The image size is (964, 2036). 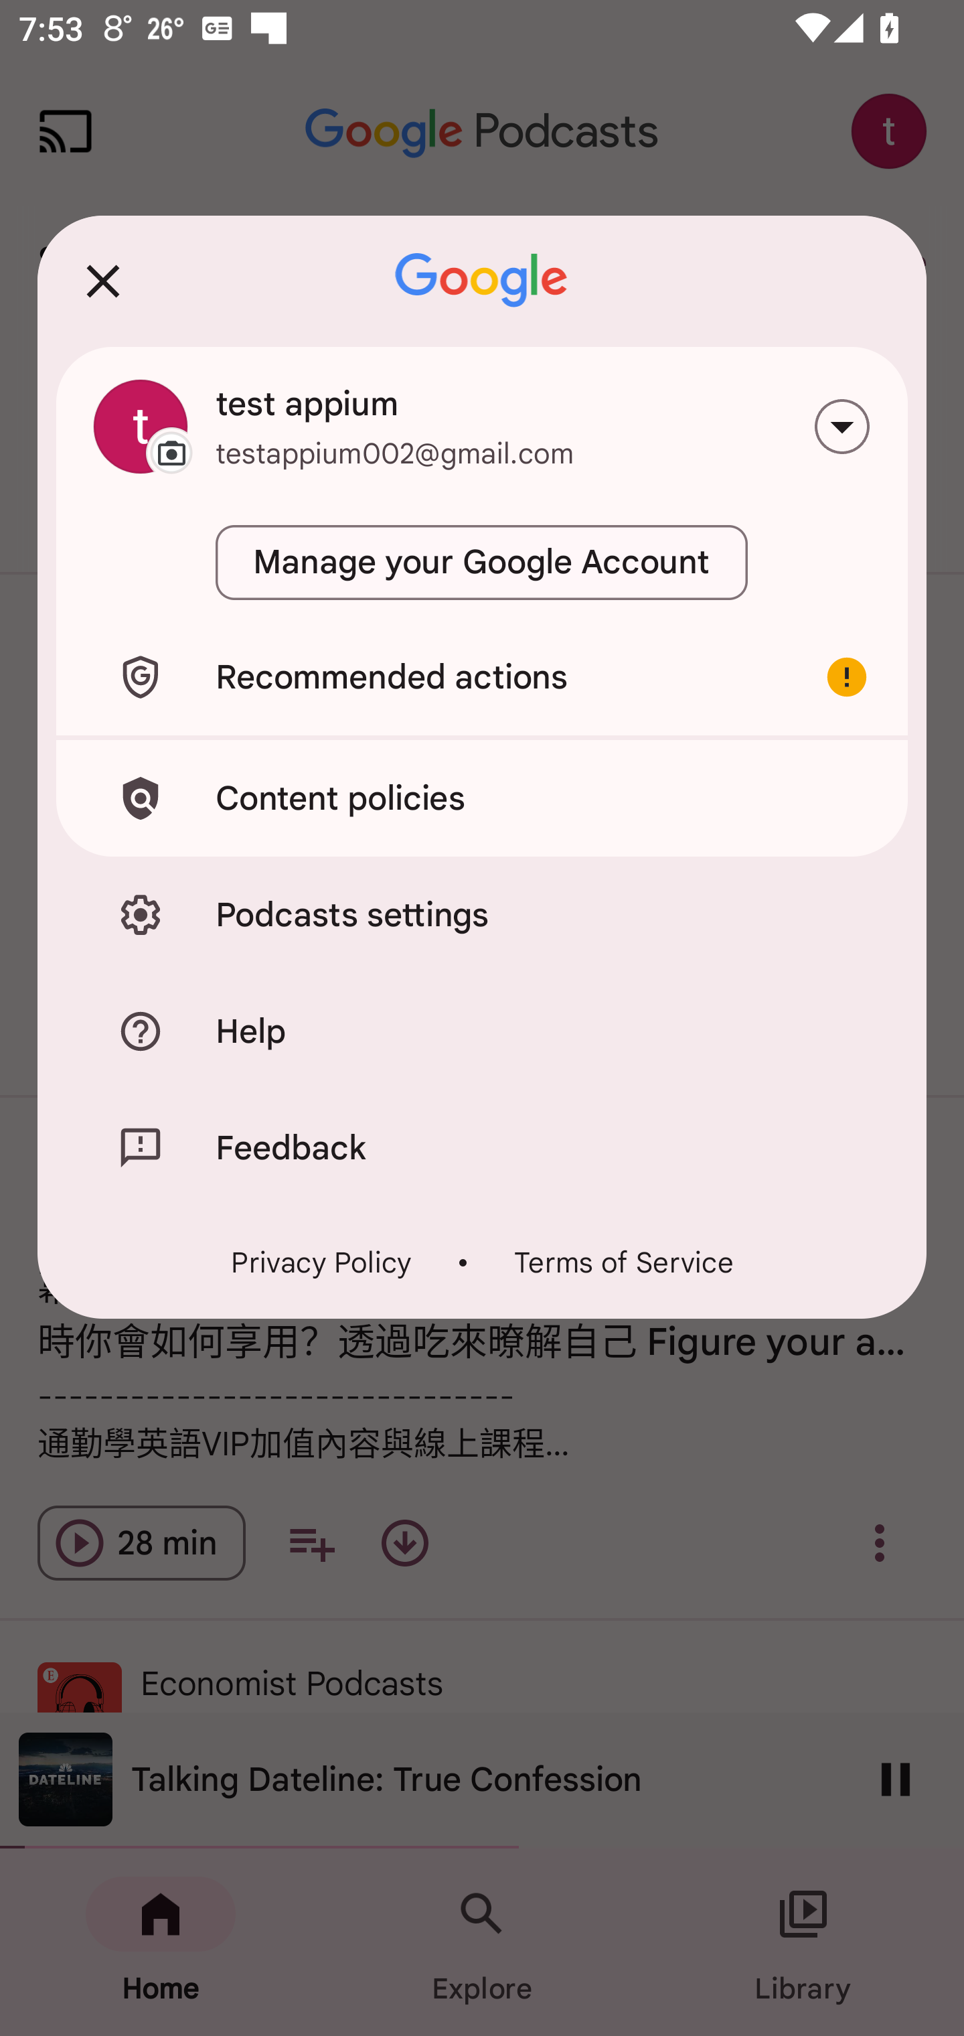 I want to click on Content policies, so click(x=482, y=798).